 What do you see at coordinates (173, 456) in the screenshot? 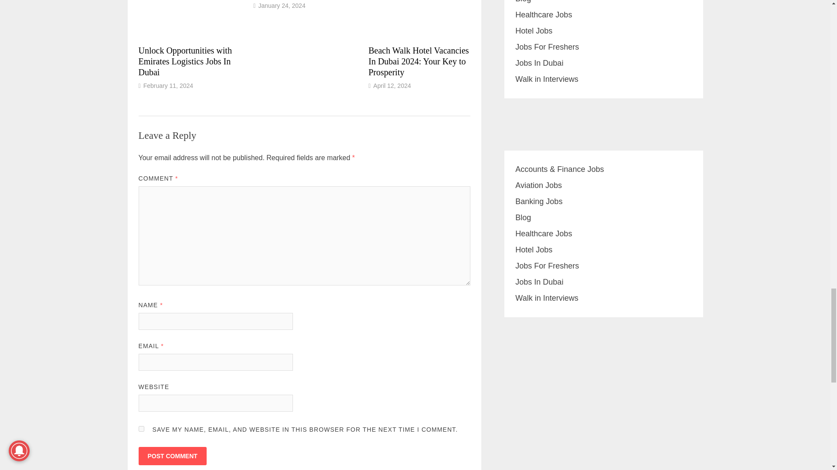
I see `Post Comment` at bounding box center [173, 456].